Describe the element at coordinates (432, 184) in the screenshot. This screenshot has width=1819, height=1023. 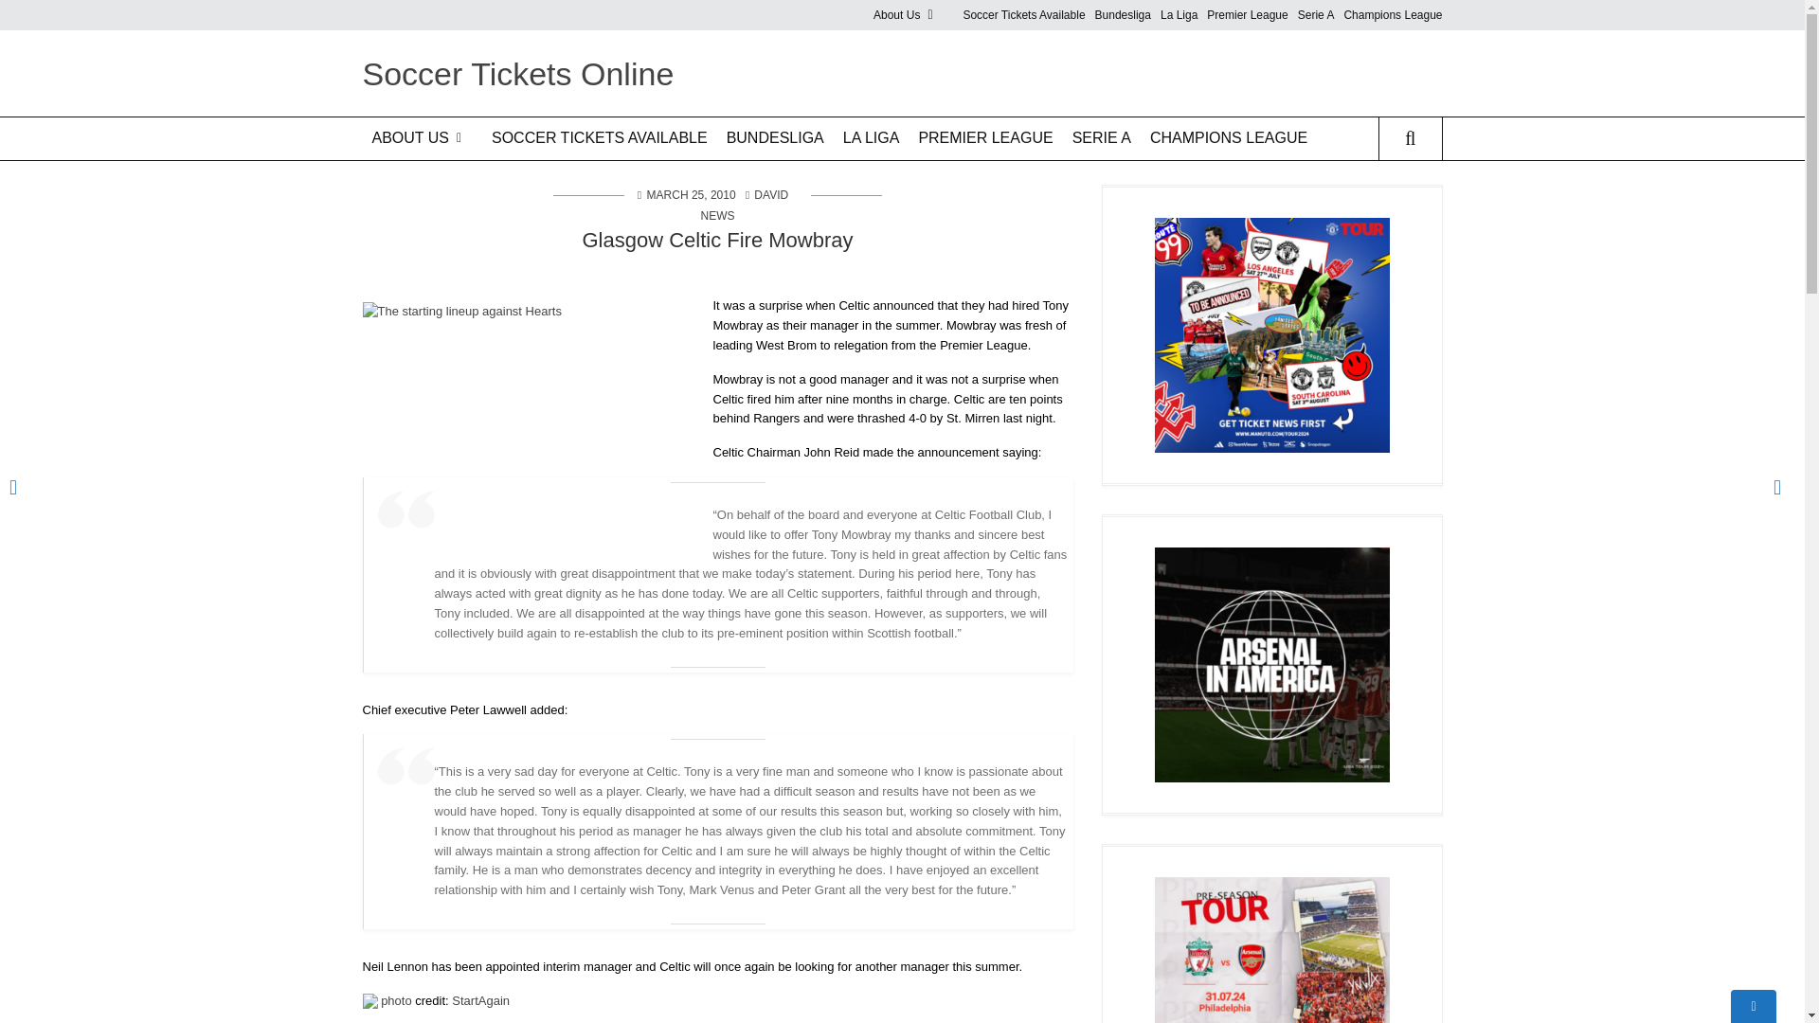
I see `Terms Of Use` at that location.